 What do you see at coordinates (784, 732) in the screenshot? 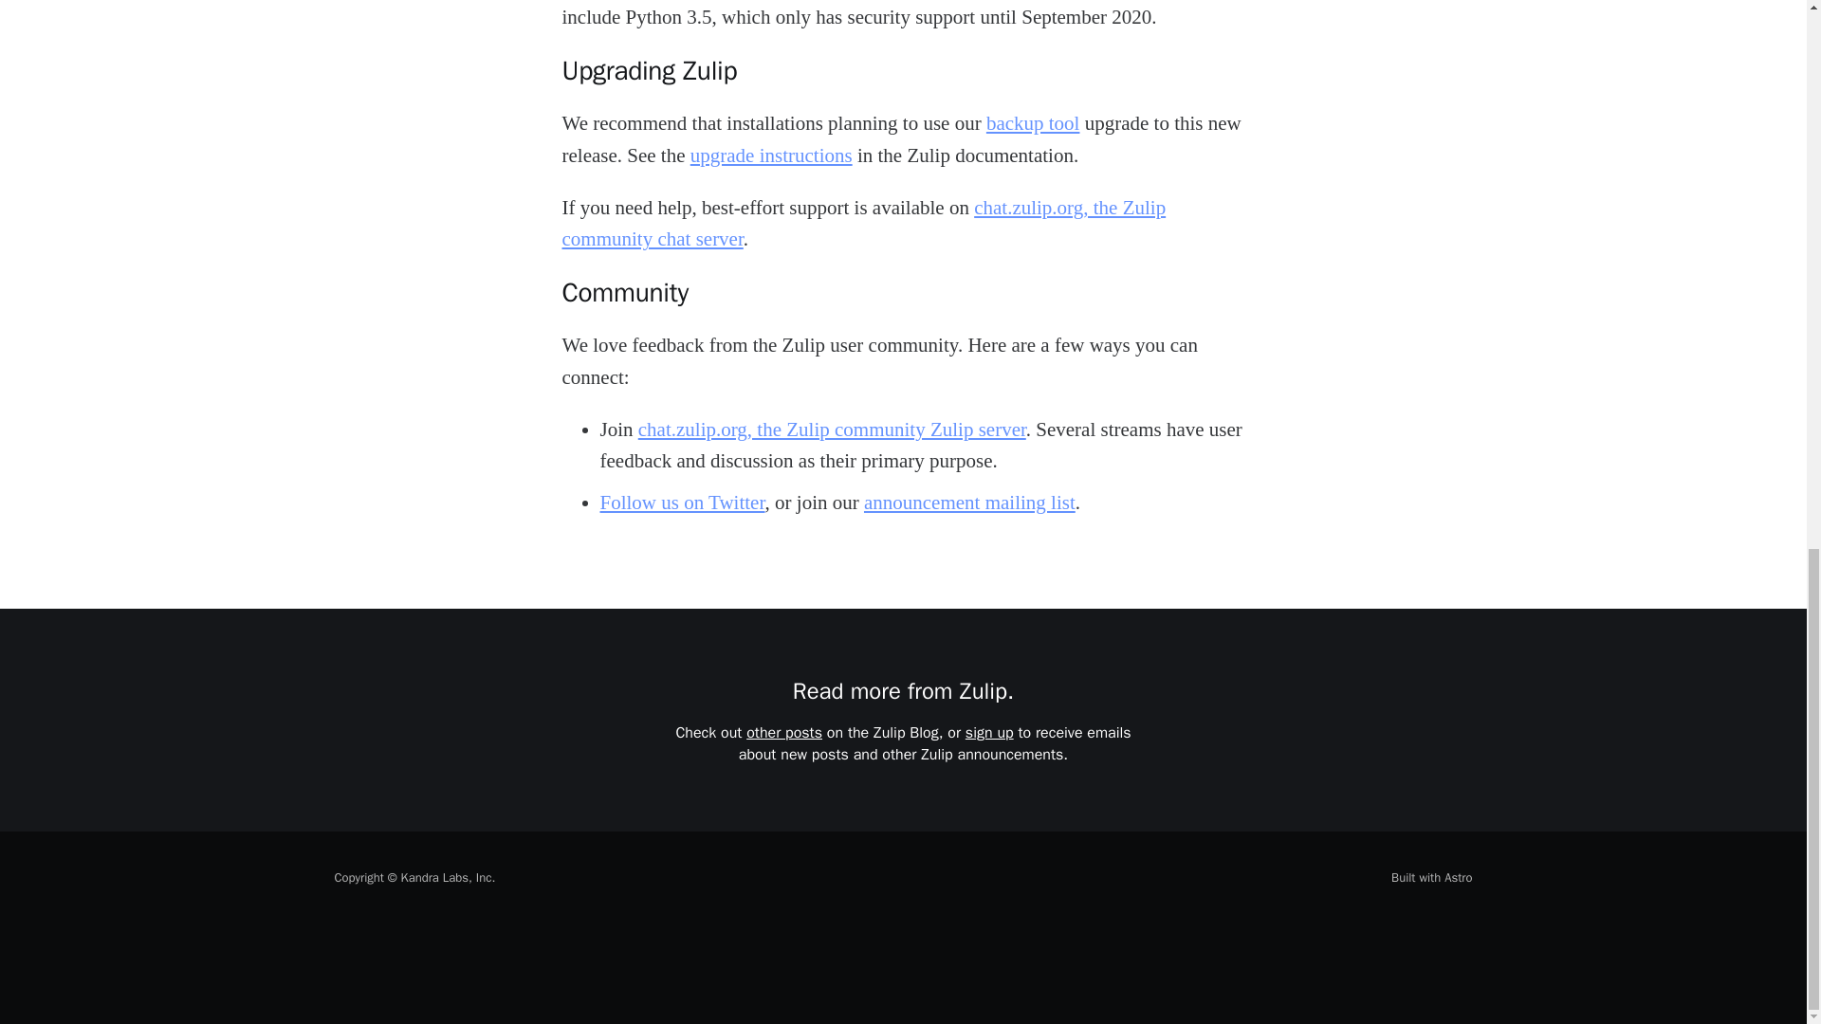
I see `other posts` at bounding box center [784, 732].